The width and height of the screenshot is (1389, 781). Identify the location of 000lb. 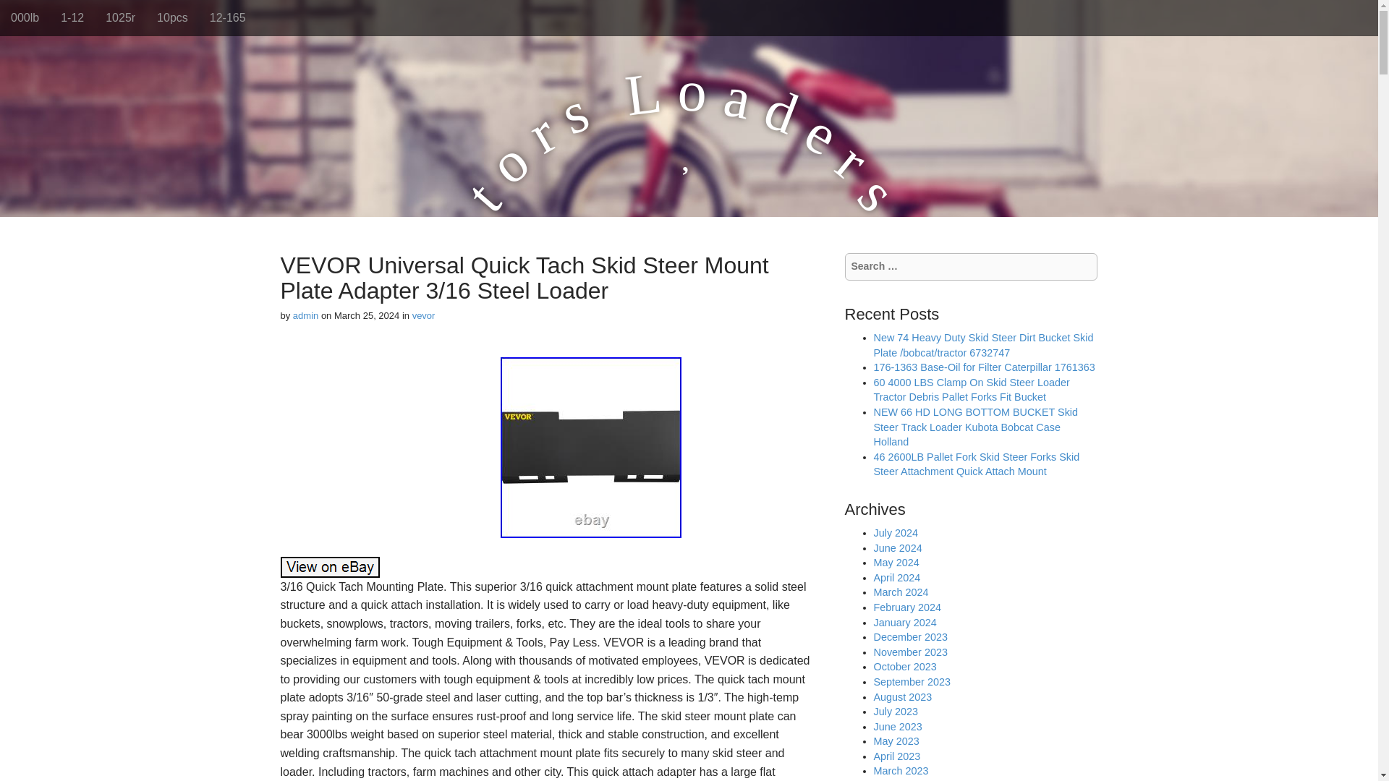
(25, 17).